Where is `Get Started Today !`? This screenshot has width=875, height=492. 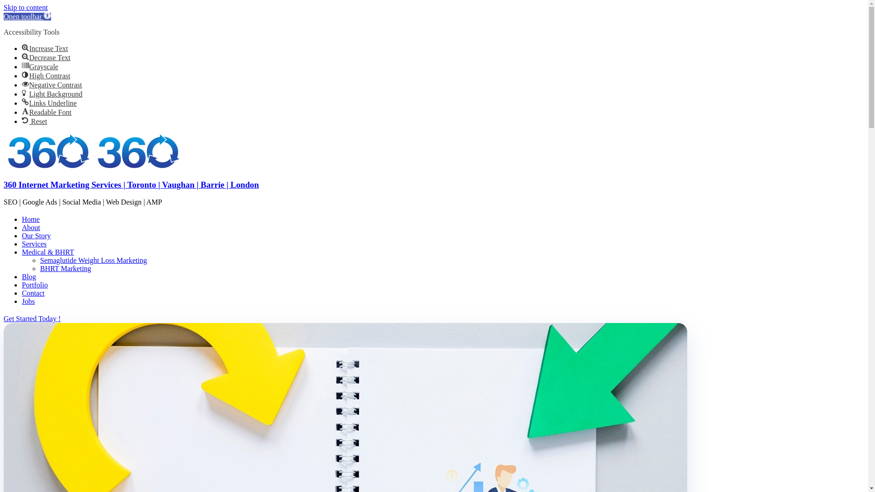
Get Started Today ! is located at coordinates (263, 319).